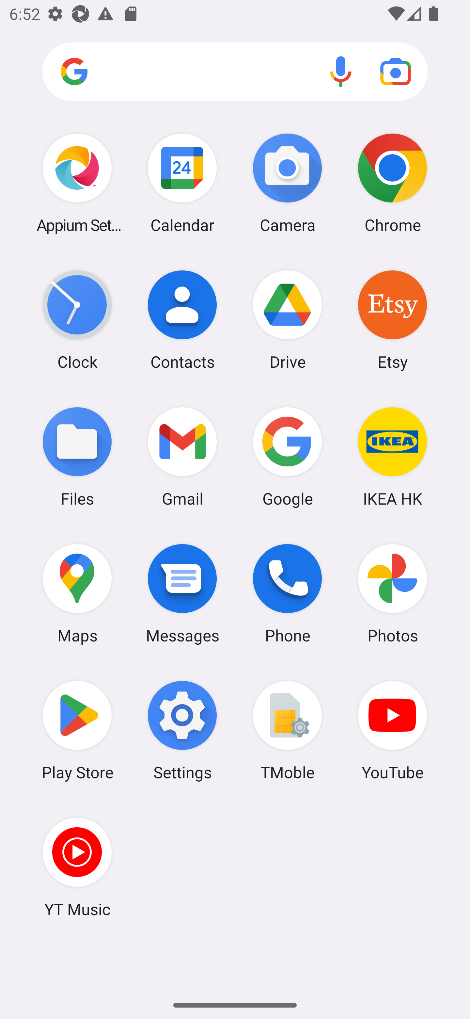 The image size is (470, 1019). Describe the element at coordinates (341, 71) in the screenshot. I see `Voice search` at that location.